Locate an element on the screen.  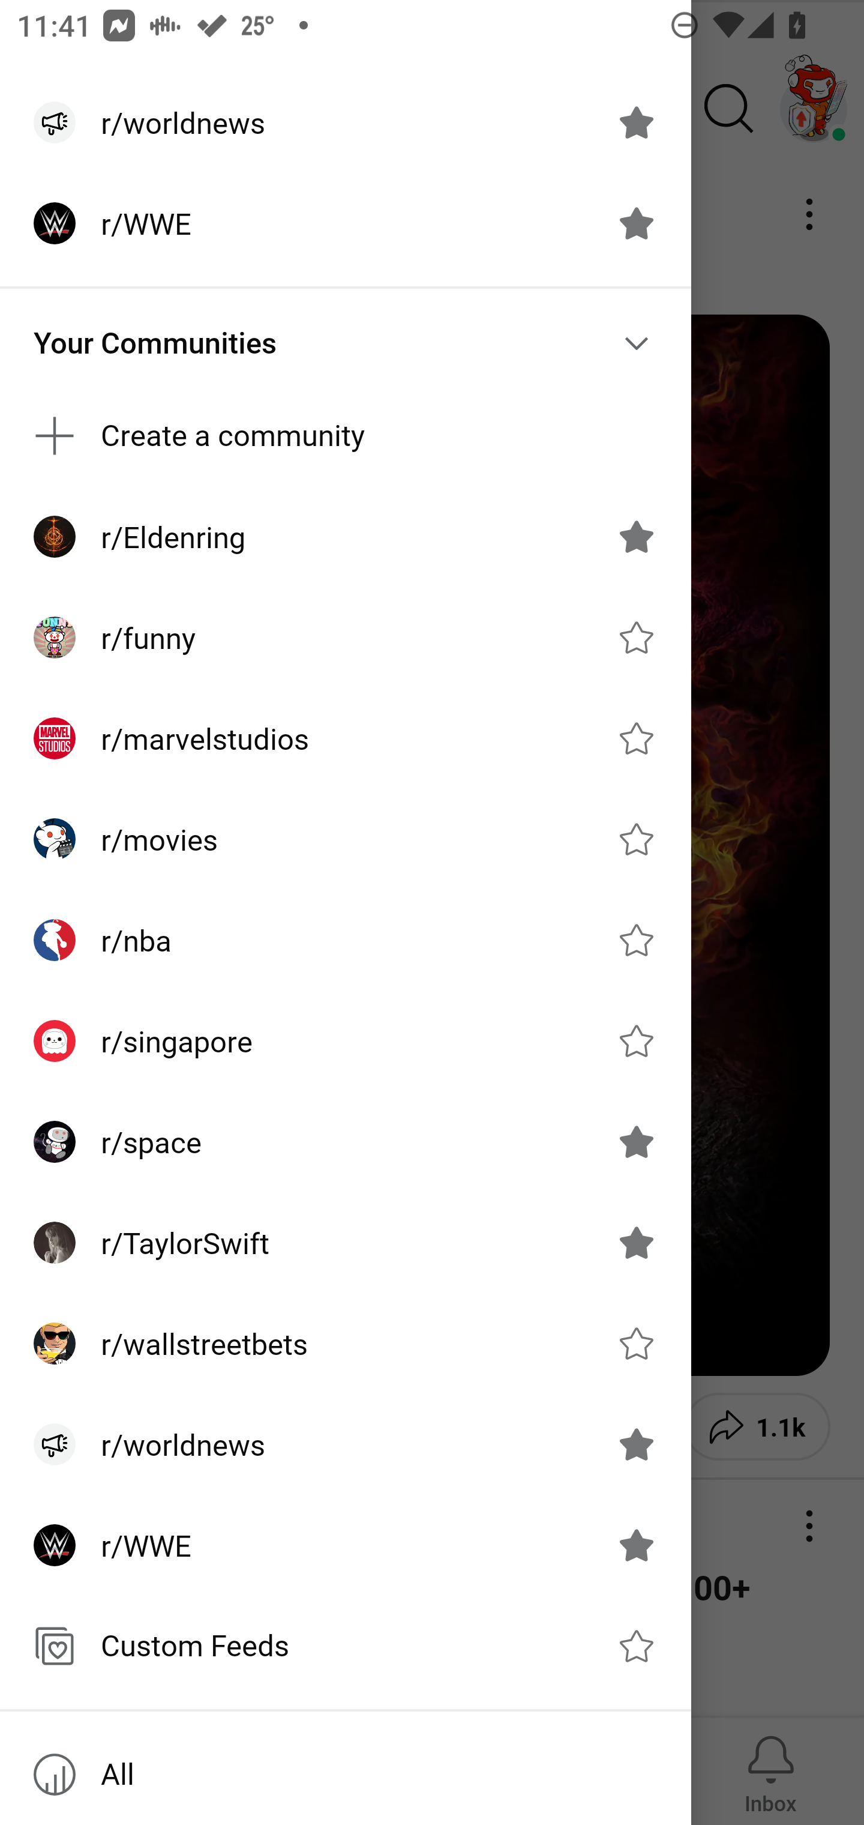
Favorite r/singapore is located at coordinates (636, 1041).